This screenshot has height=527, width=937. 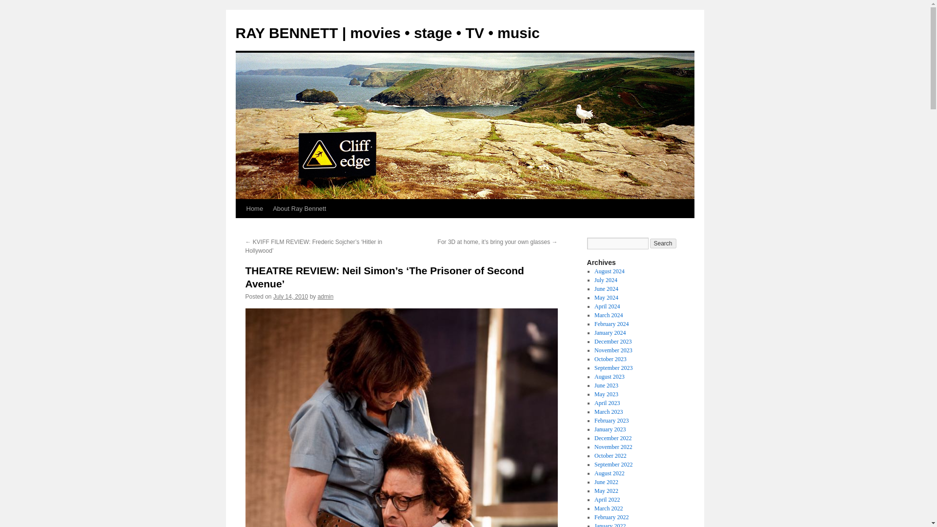 I want to click on March 2024, so click(x=608, y=315).